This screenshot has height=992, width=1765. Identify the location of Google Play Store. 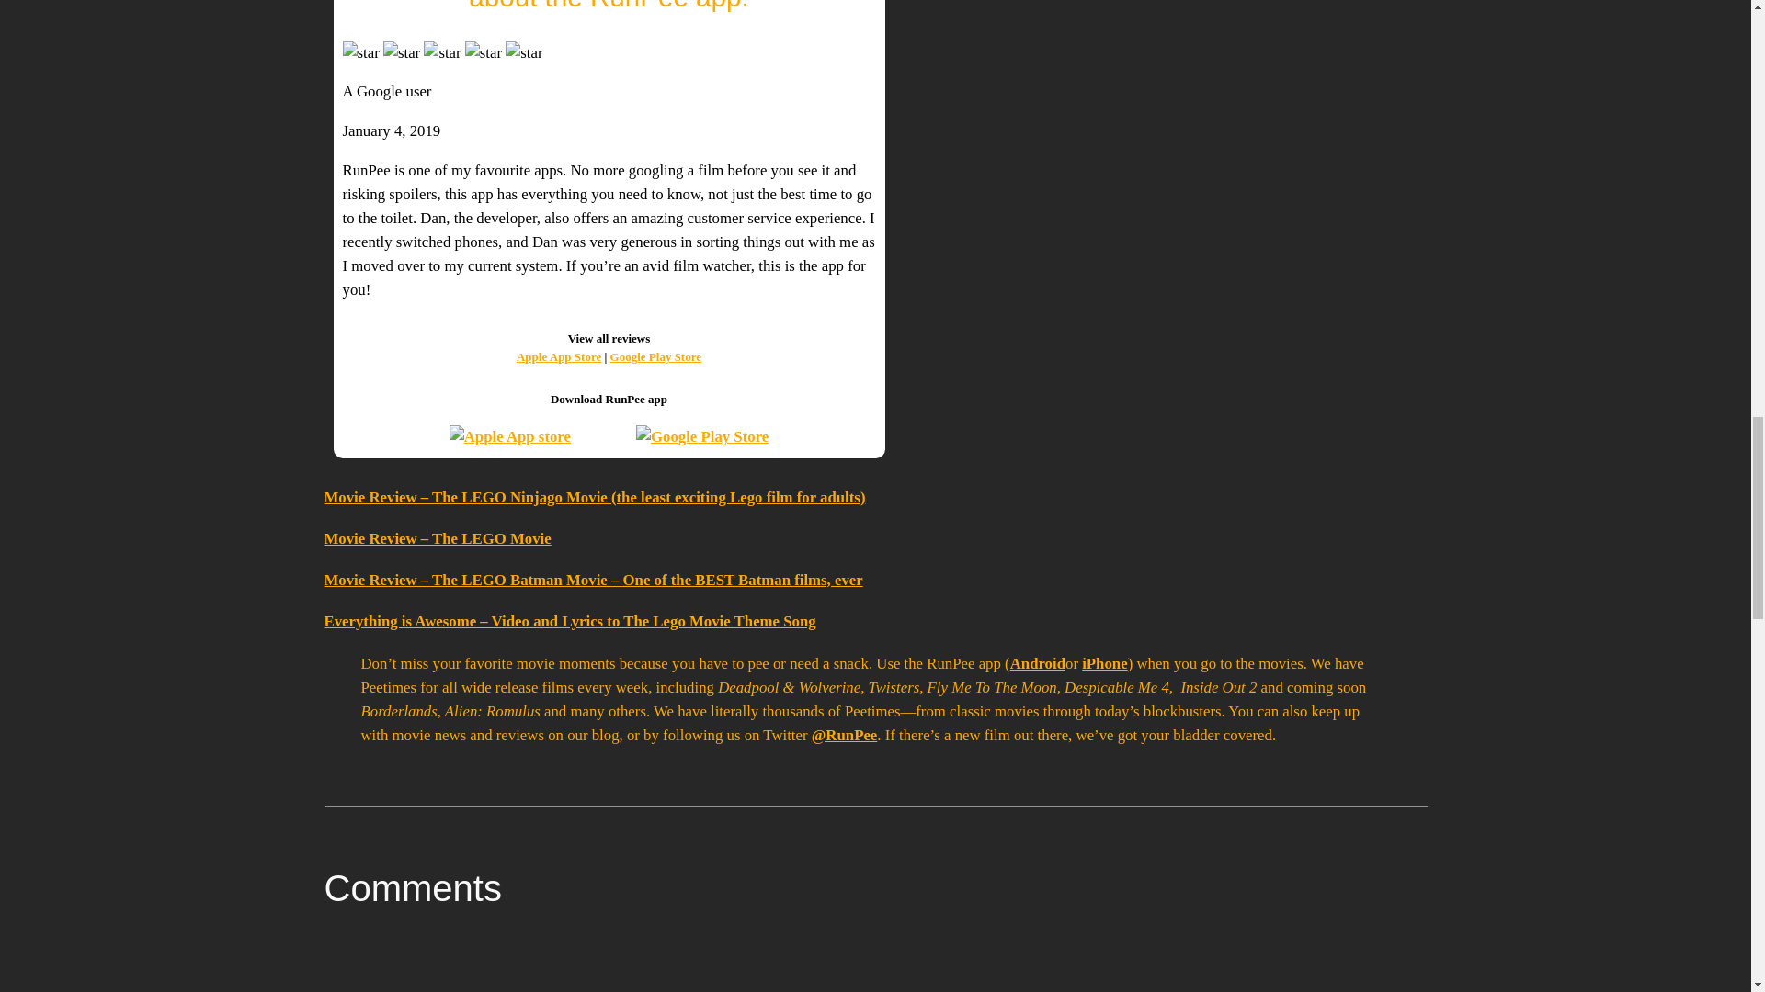
(655, 356).